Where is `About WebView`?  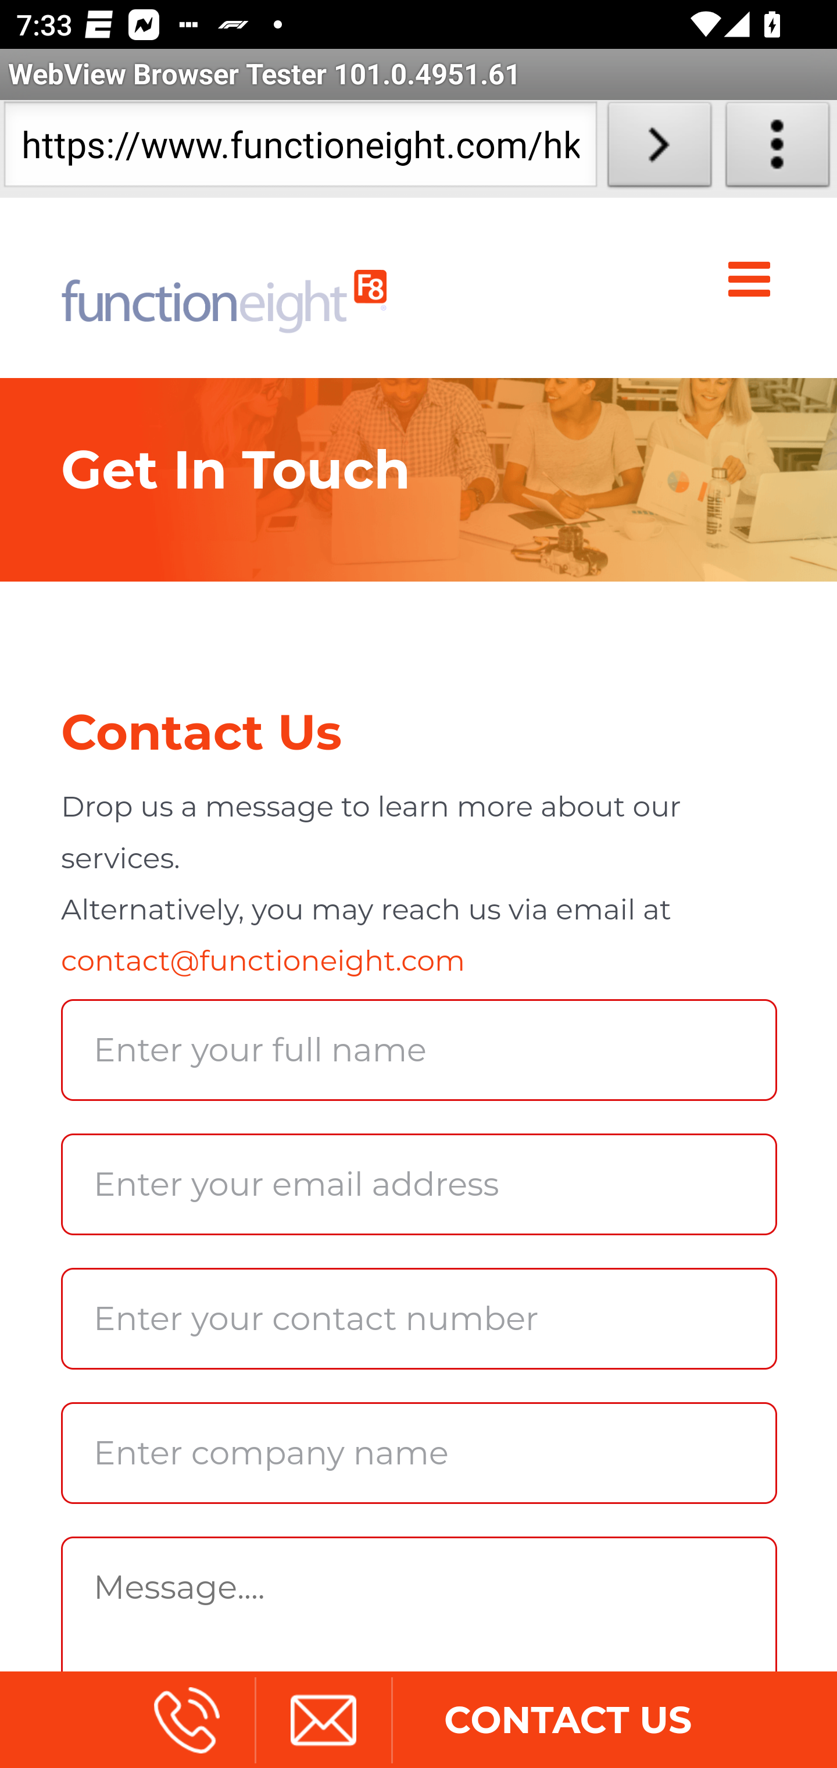 About WebView is located at coordinates (778, 149).